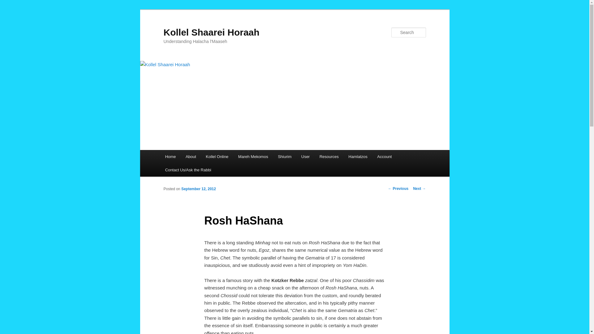 The width and height of the screenshot is (594, 334). I want to click on User, so click(306, 156).